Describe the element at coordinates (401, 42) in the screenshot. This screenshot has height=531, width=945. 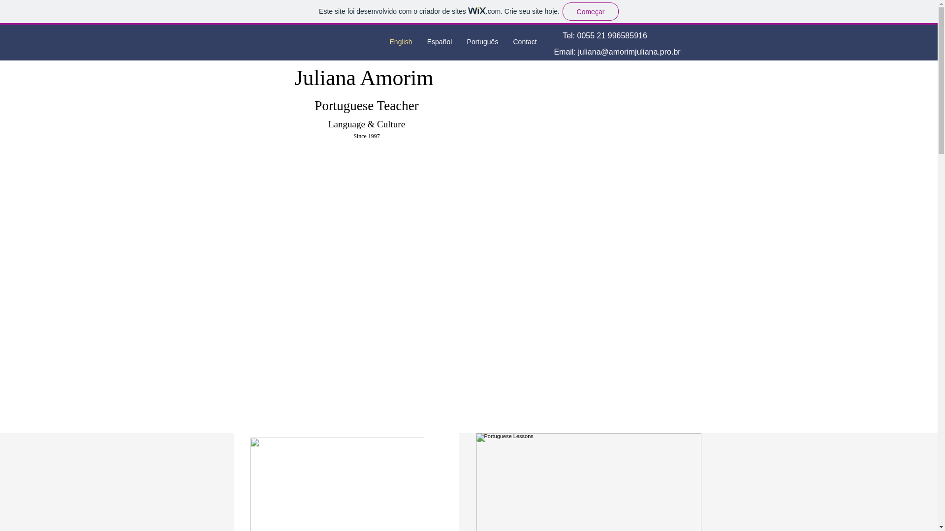
I see `English` at that location.